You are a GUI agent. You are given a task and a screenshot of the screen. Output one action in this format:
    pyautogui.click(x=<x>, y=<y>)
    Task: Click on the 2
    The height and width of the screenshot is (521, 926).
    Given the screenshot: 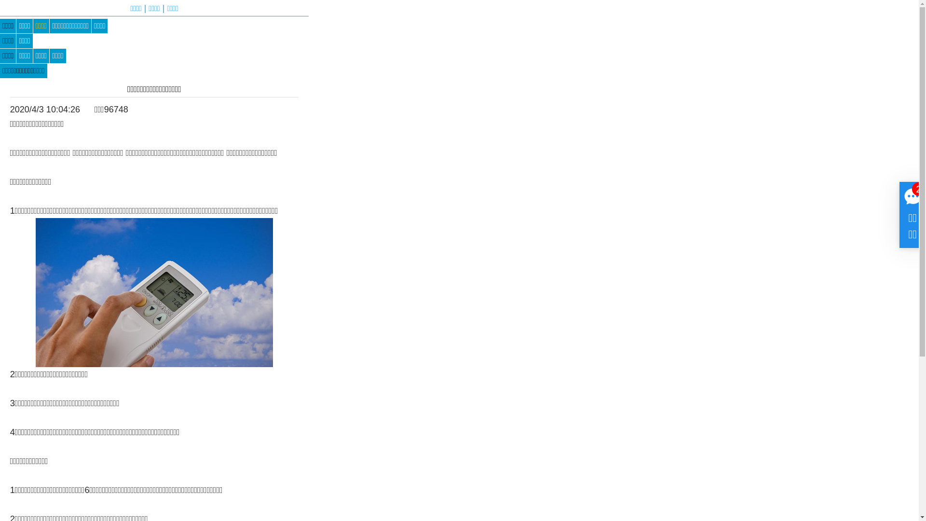 What is the action you would take?
    pyautogui.click(x=918, y=189)
    